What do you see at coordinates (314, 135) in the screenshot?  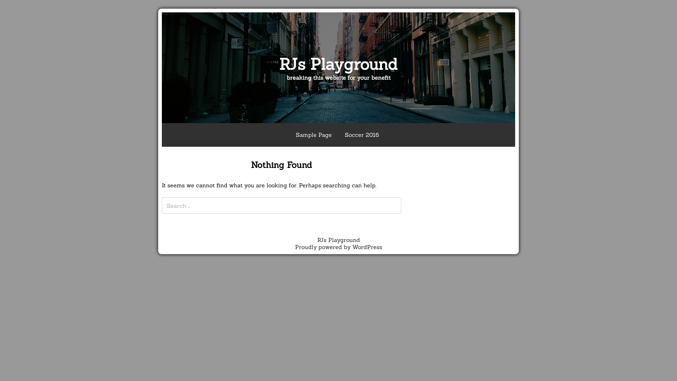 I see `Sample Page` at bounding box center [314, 135].